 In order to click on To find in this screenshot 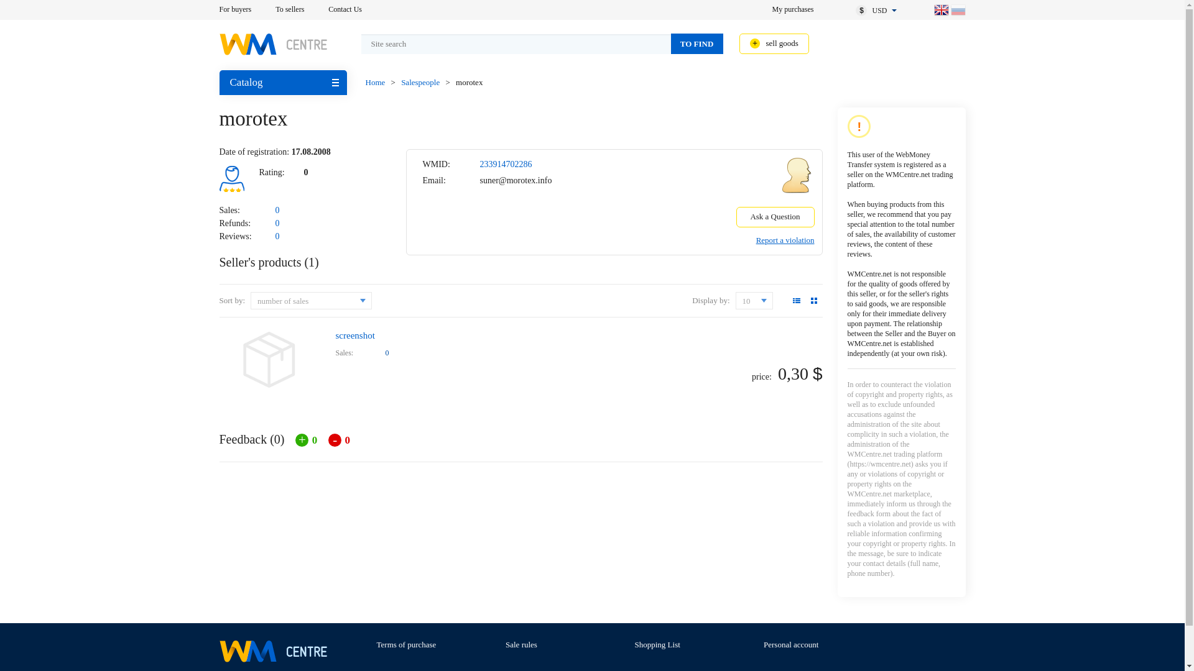, I will do `click(696, 43)`.